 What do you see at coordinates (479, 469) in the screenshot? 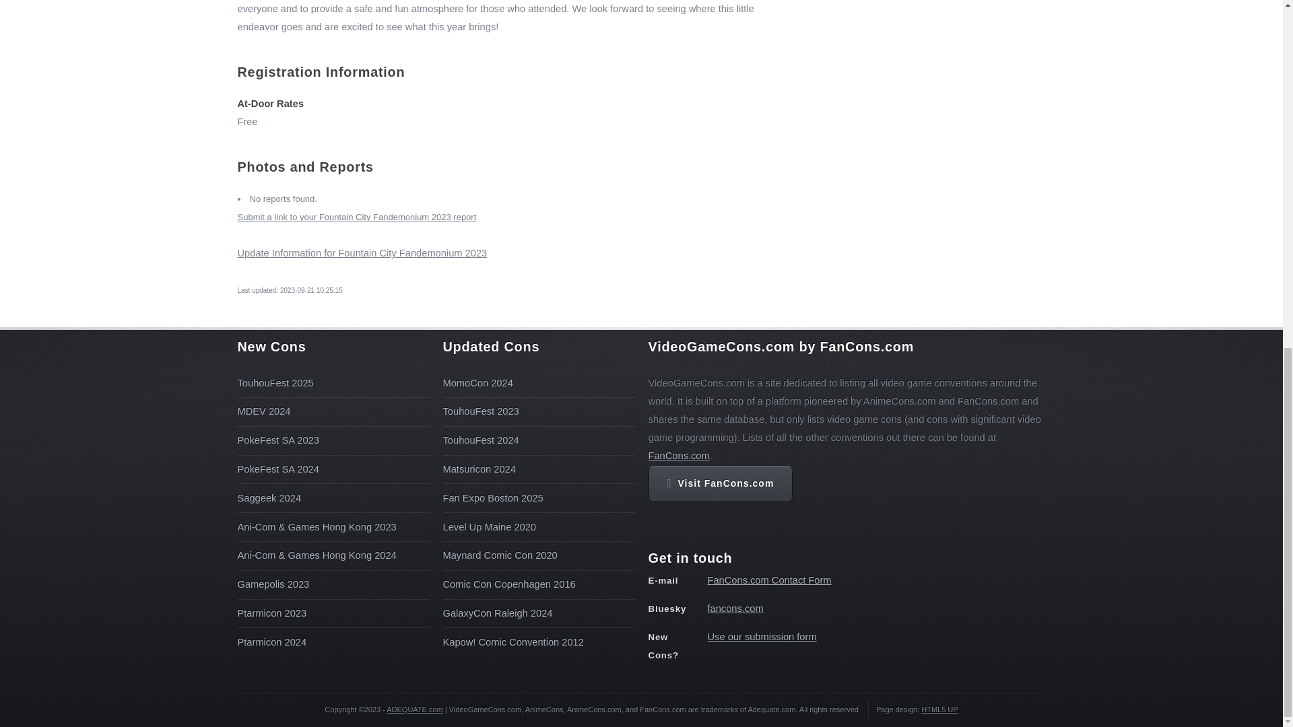
I see `Matsuricon 2024` at bounding box center [479, 469].